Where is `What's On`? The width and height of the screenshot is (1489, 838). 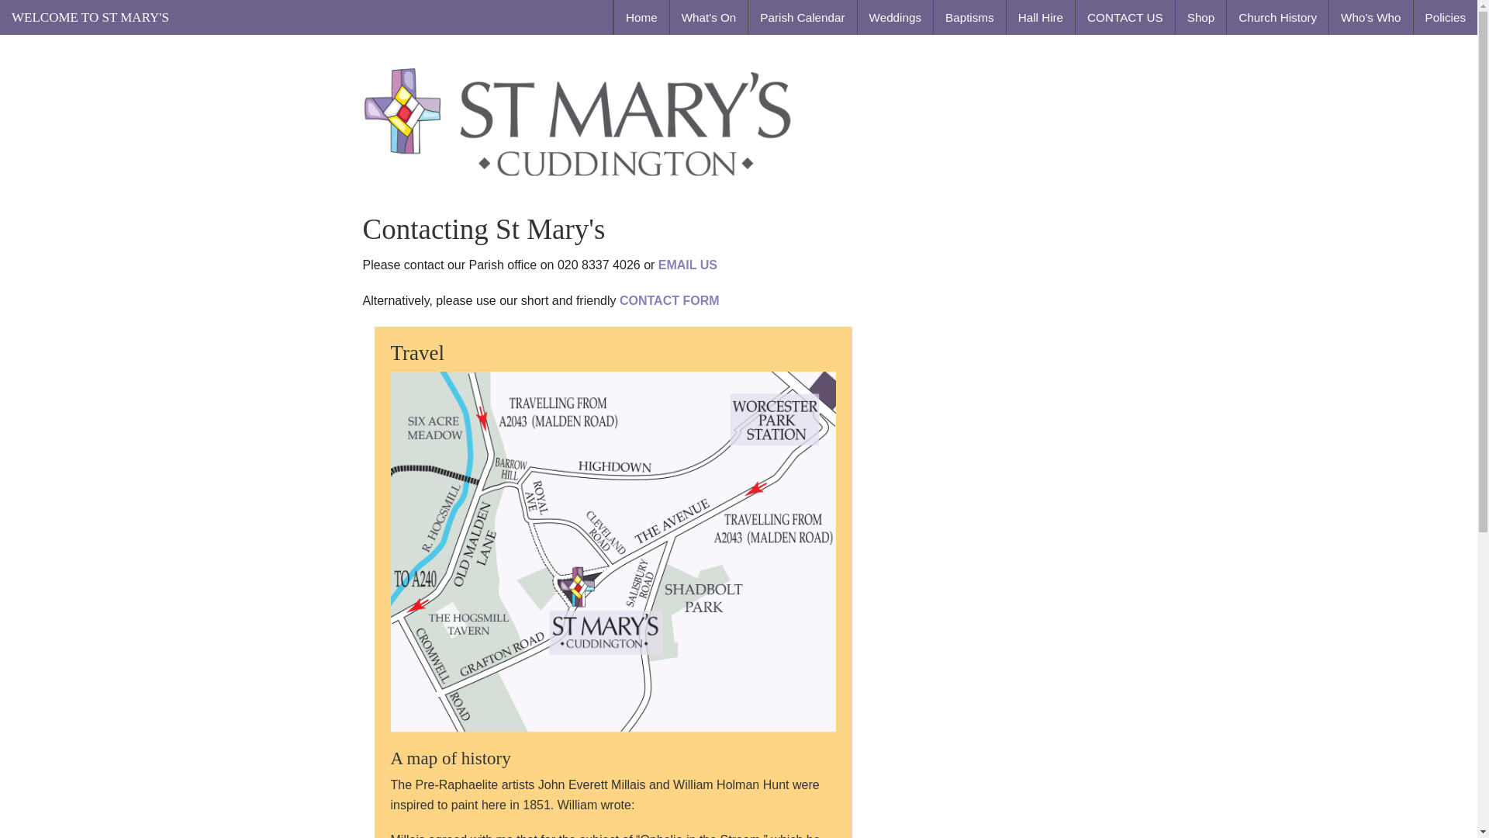
What's On is located at coordinates (709, 17).